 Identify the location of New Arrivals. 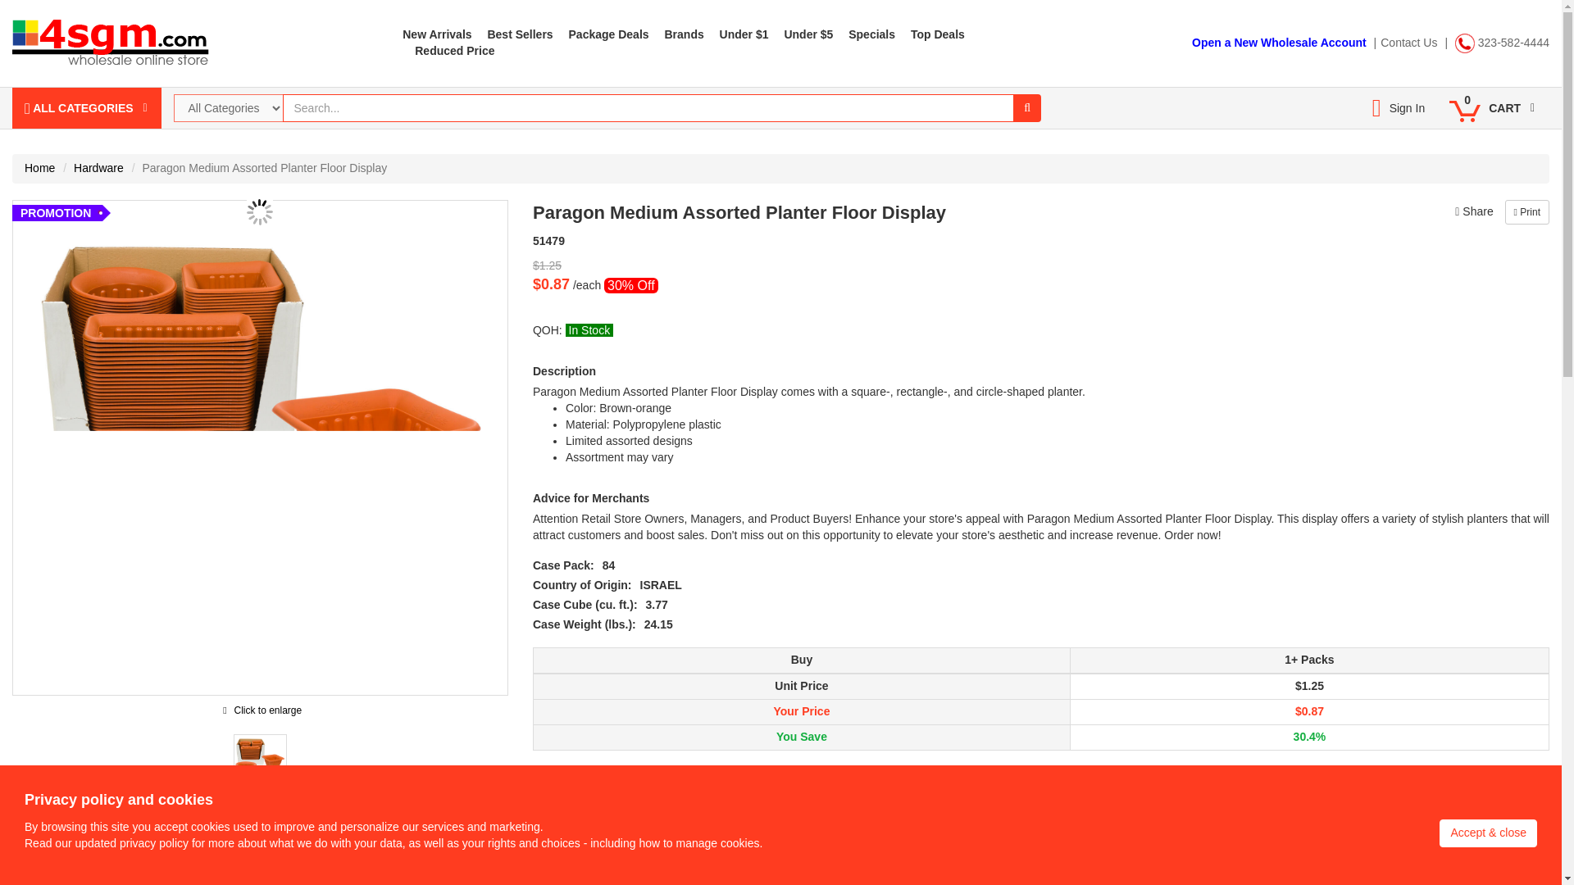
(436, 34).